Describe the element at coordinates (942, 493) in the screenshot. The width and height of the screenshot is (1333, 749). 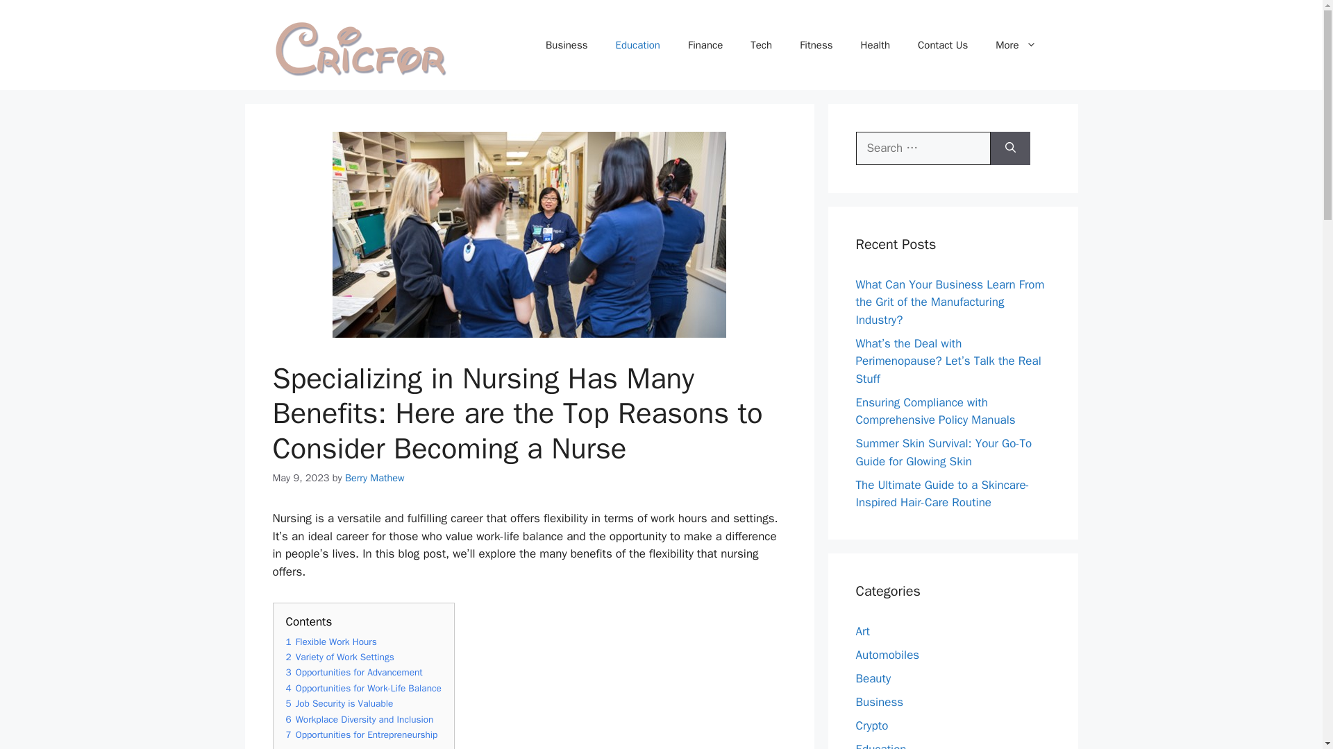
I see `The Ultimate Guide to a Skincare-Inspired Hair-Care Routine` at that location.